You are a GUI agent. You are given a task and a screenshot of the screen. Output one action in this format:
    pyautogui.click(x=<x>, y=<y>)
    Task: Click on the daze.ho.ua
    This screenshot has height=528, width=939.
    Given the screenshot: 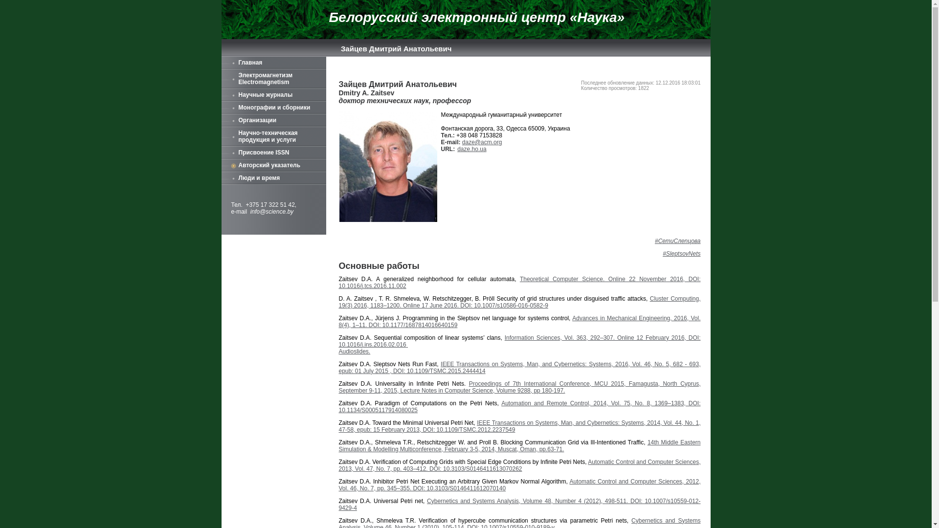 What is the action you would take?
    pyautogui.click(x=471, y=149)
    